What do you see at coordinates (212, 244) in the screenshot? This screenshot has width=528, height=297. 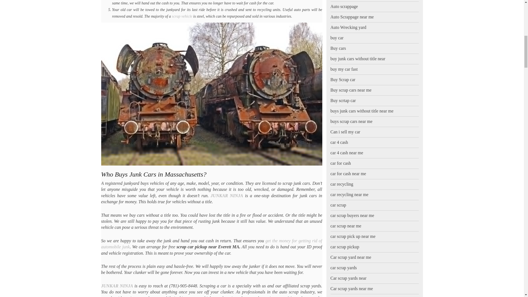 I see `get the money for getting rid of automobile junk` at bounding box center [212, 244].